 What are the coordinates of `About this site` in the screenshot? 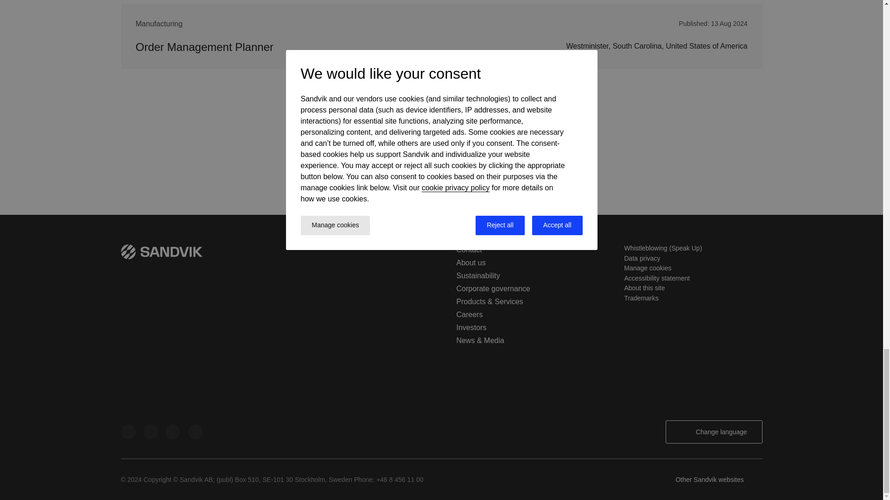 It's located at (644, 288).